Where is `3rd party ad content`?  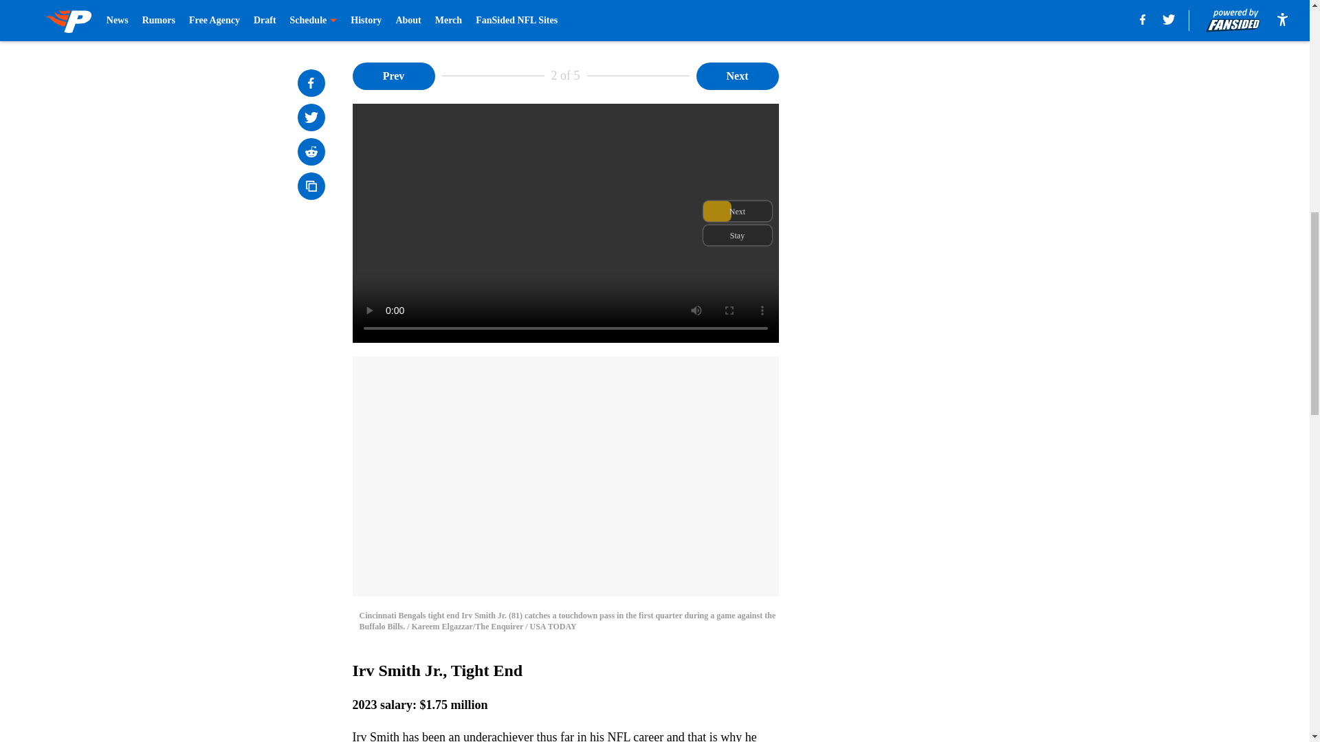
3rd party ad content is located at coordinates (950, 147).